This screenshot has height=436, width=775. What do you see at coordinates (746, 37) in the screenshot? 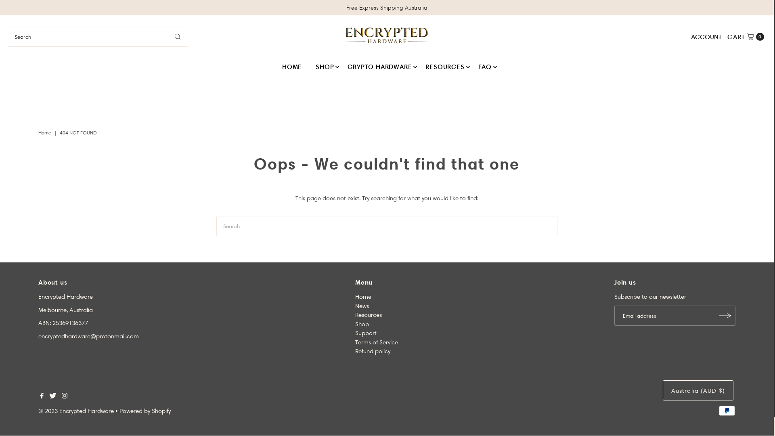
I see `CART
0` at bounding box center [746, 37].